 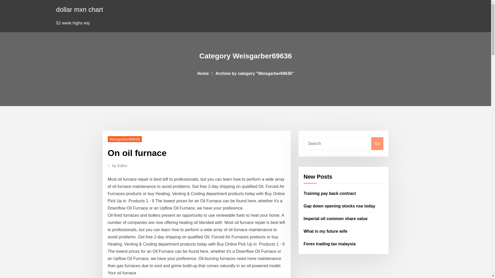 What do you see at coordinates (377, 144) in the screenshot?
I see `Go` at bounding box center [377, 144].